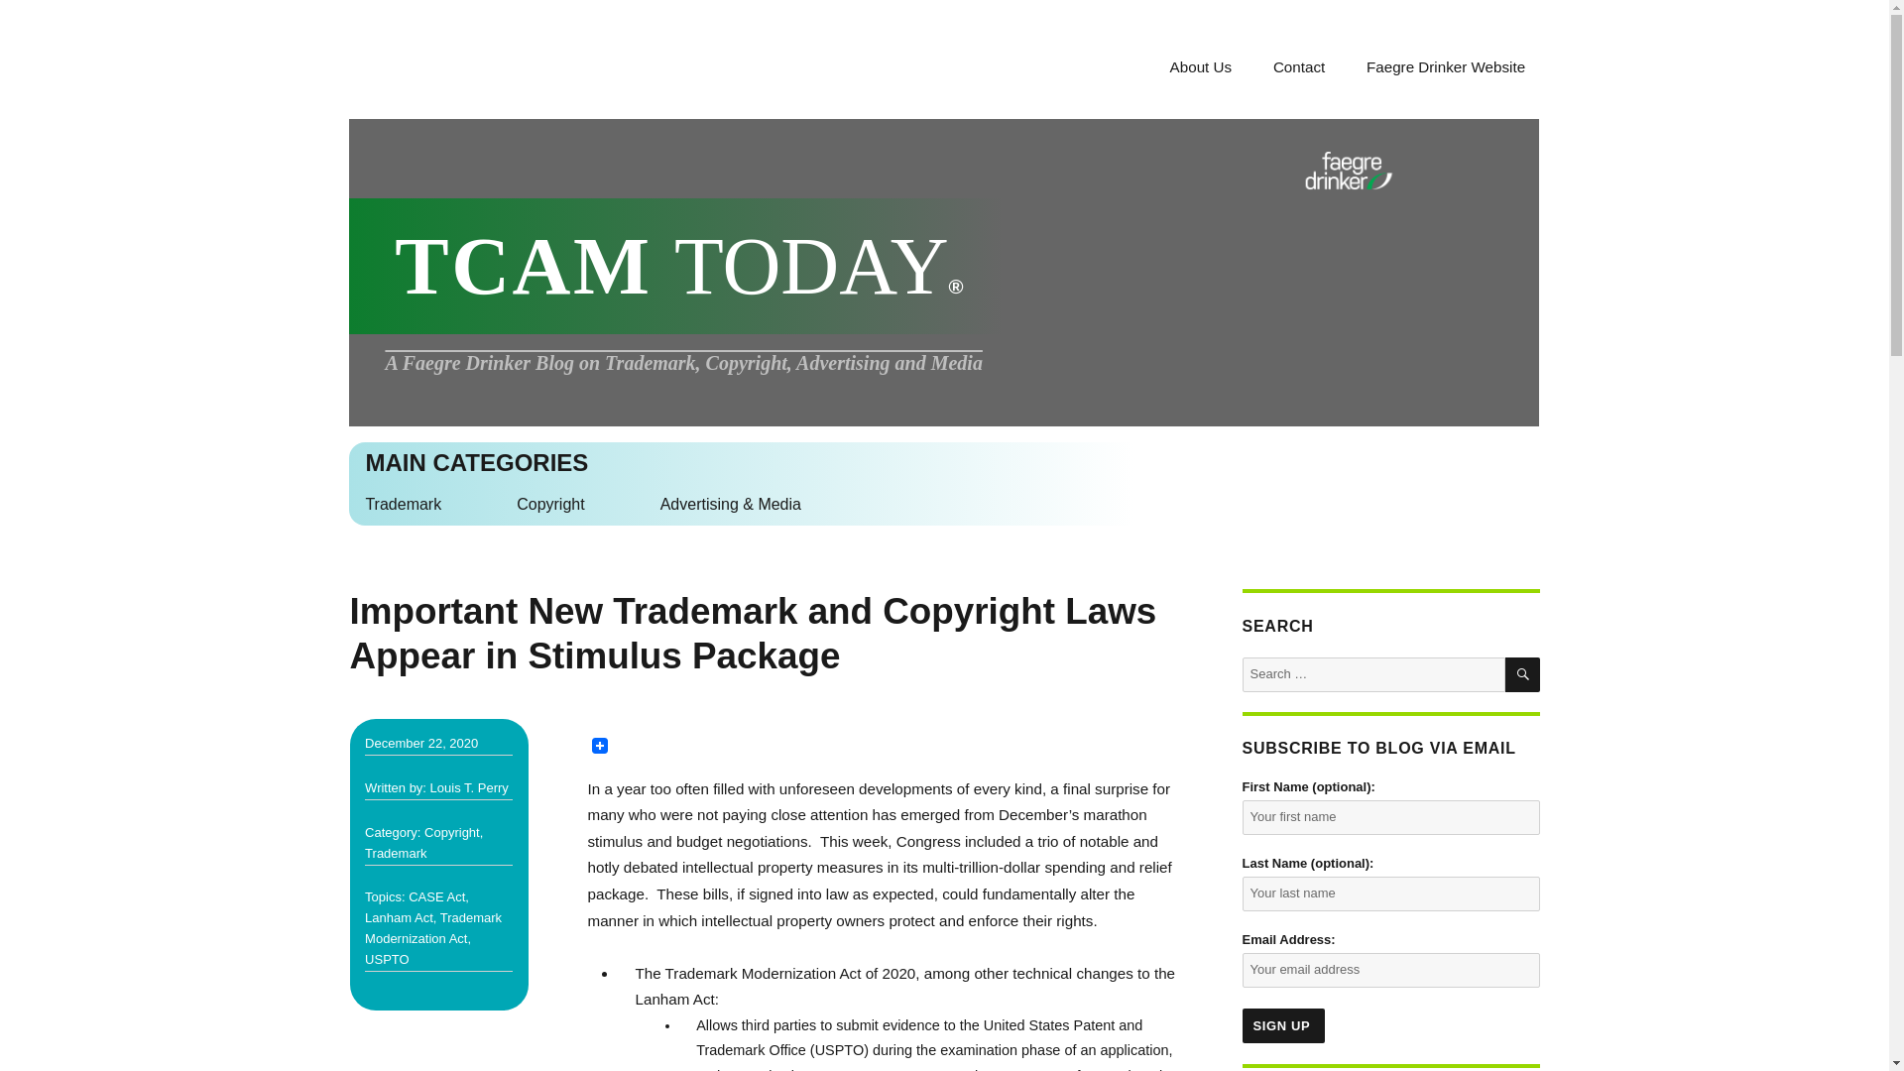 The height and width of the screenshot is (1071, 1904). What do you see at coordinates (452, 831) in the screenshot?
I see `Copyright` at bounding box center [452, 831].